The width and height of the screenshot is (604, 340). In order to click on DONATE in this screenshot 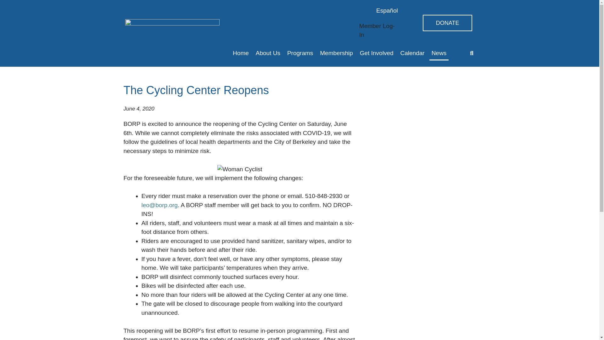, I will do `click(447, 23)`.